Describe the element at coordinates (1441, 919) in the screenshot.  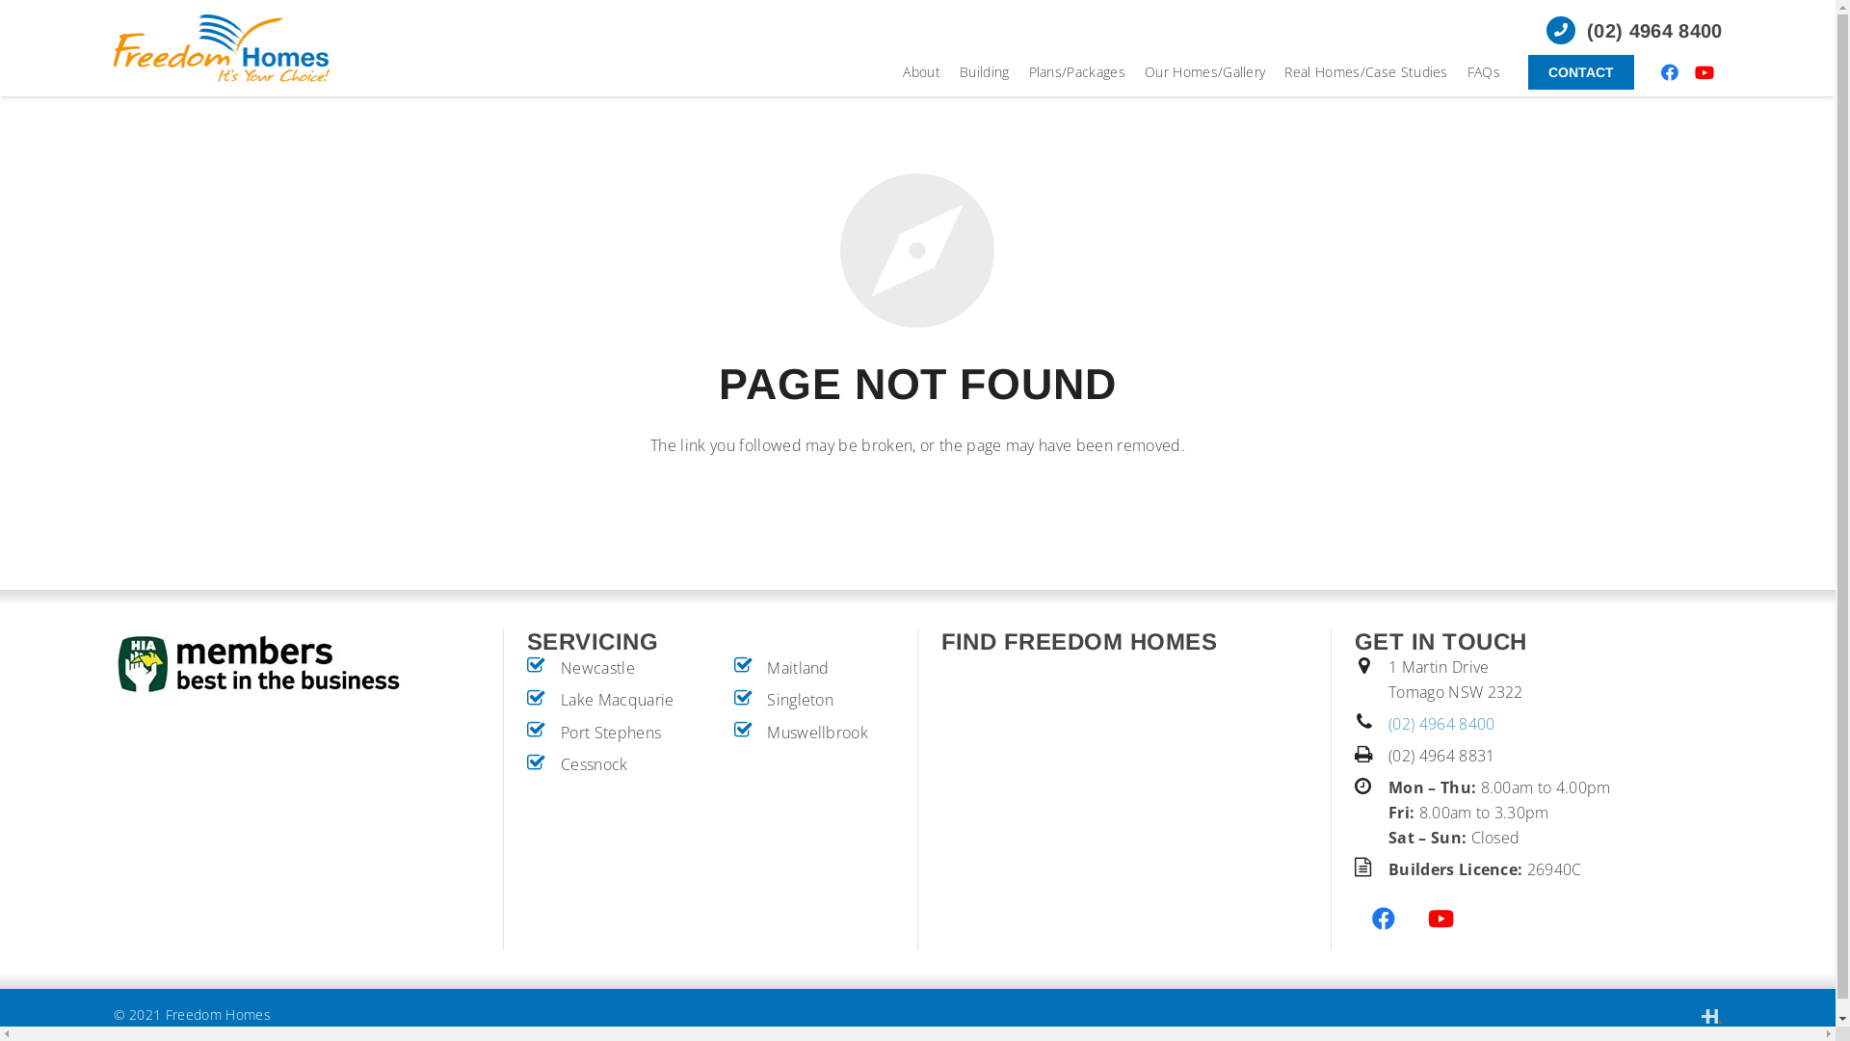
I see `YouTube` at that location.